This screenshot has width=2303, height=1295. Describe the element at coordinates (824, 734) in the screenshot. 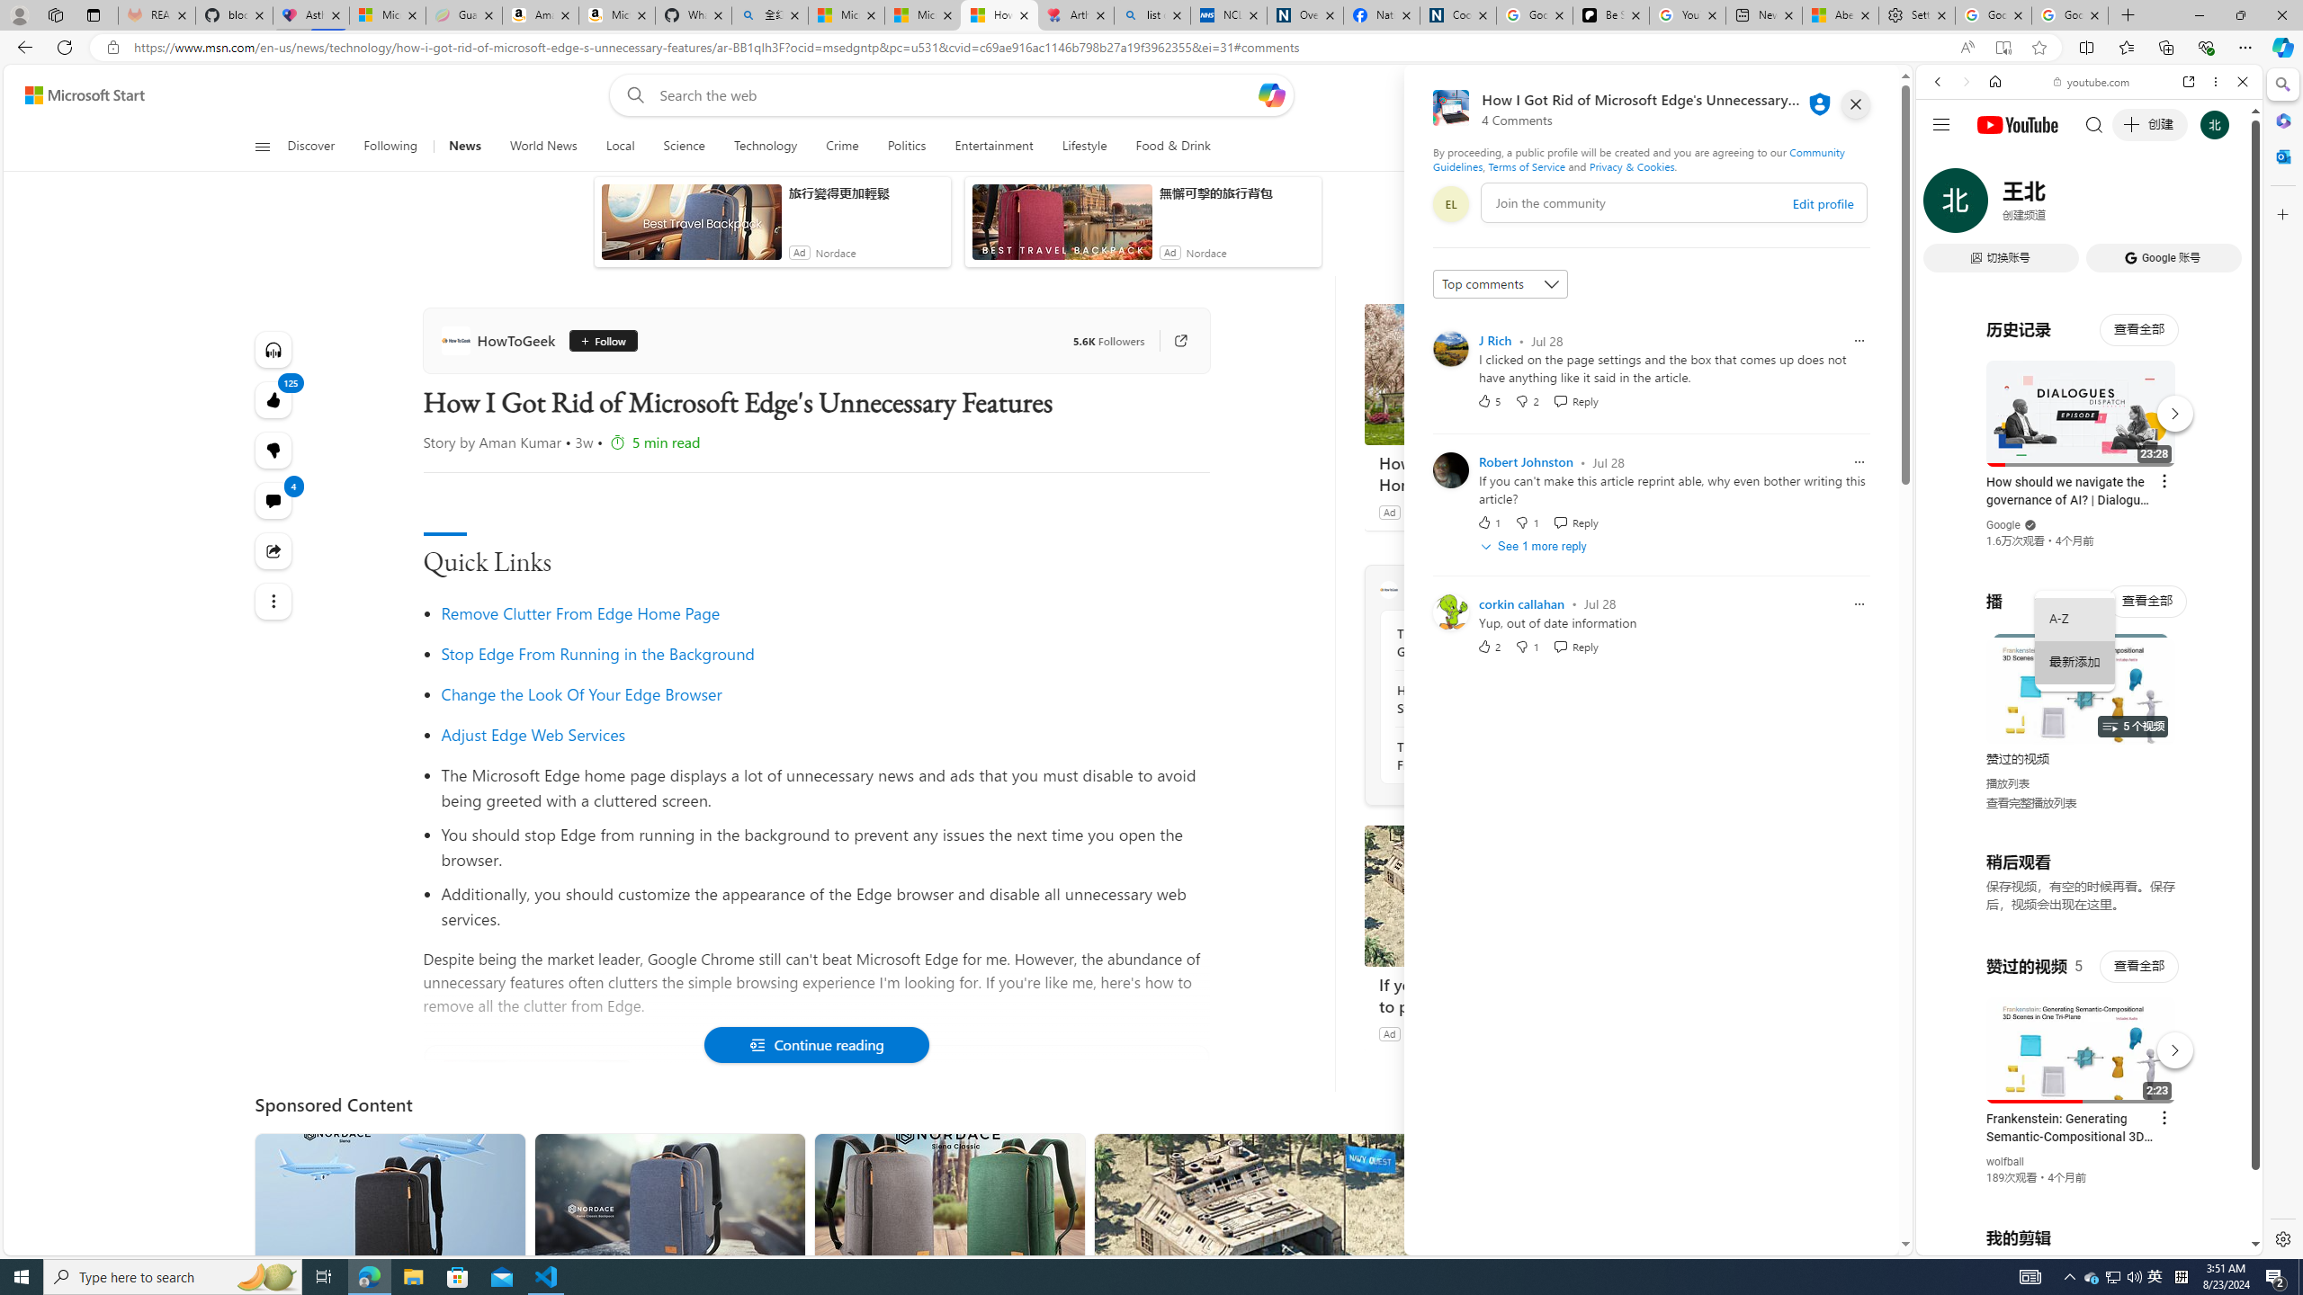

I see `Adjust Edge Web Services` at that location.